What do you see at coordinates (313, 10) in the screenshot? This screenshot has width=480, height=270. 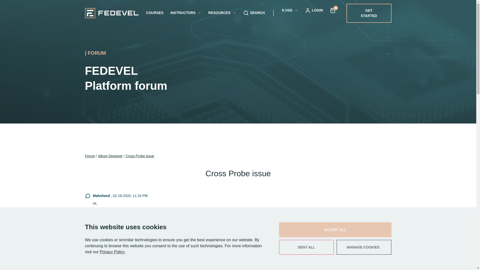 I see `LOGIN` at bounding box center [313, 10].